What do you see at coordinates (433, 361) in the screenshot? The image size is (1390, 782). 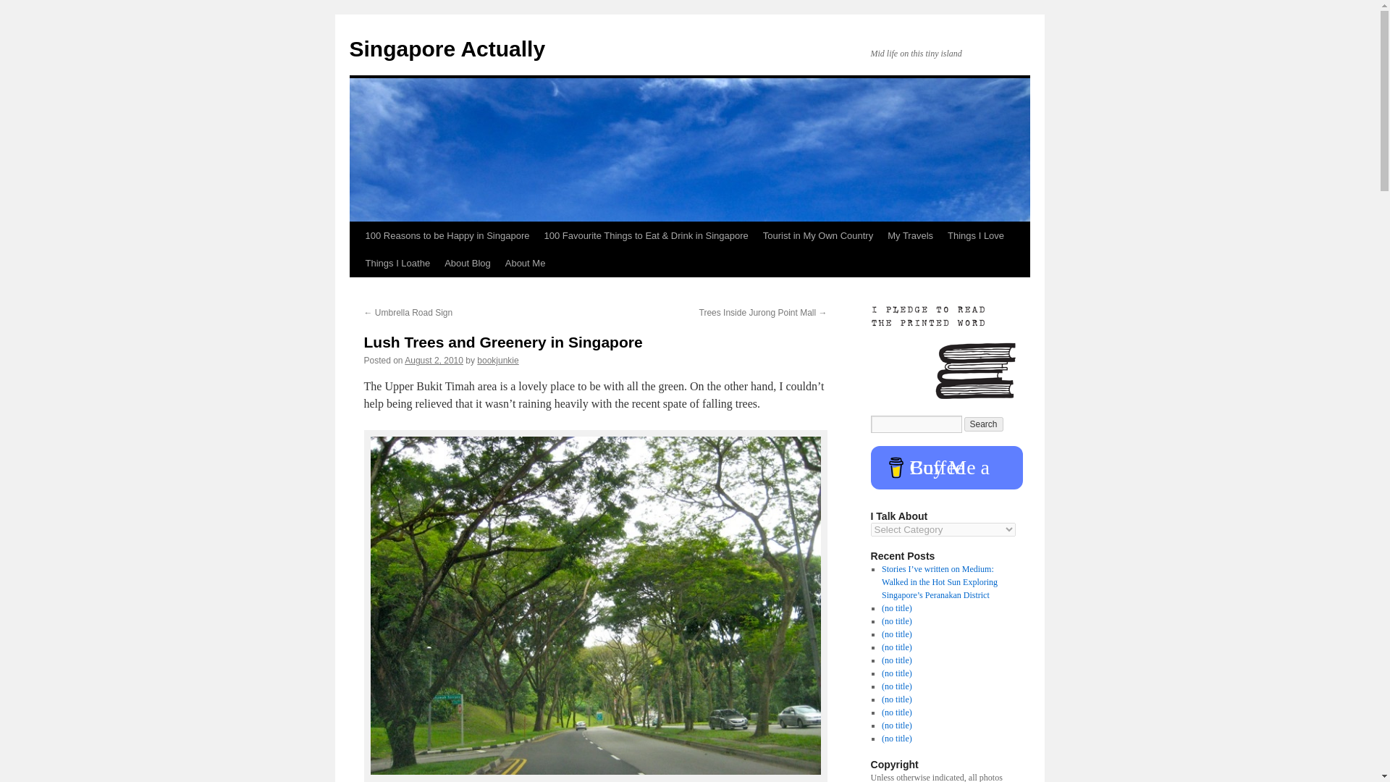 I see `12:37 pm` at bounding box center [433, 361].